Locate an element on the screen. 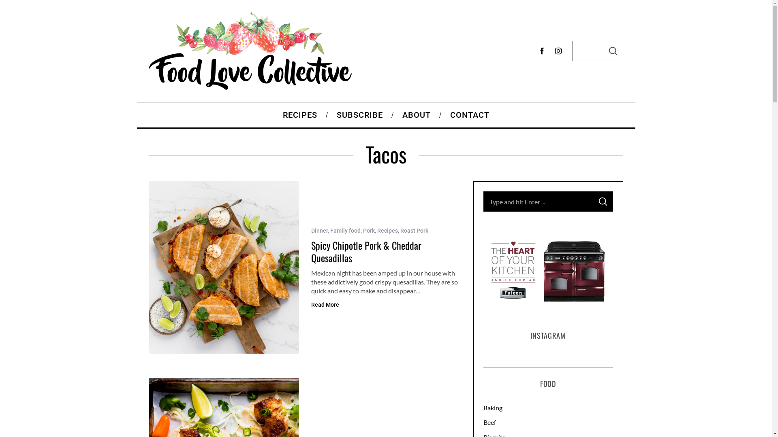 The width and height of the screenshot is (778, 437). CONTACT is located at coordinates (469, 115).